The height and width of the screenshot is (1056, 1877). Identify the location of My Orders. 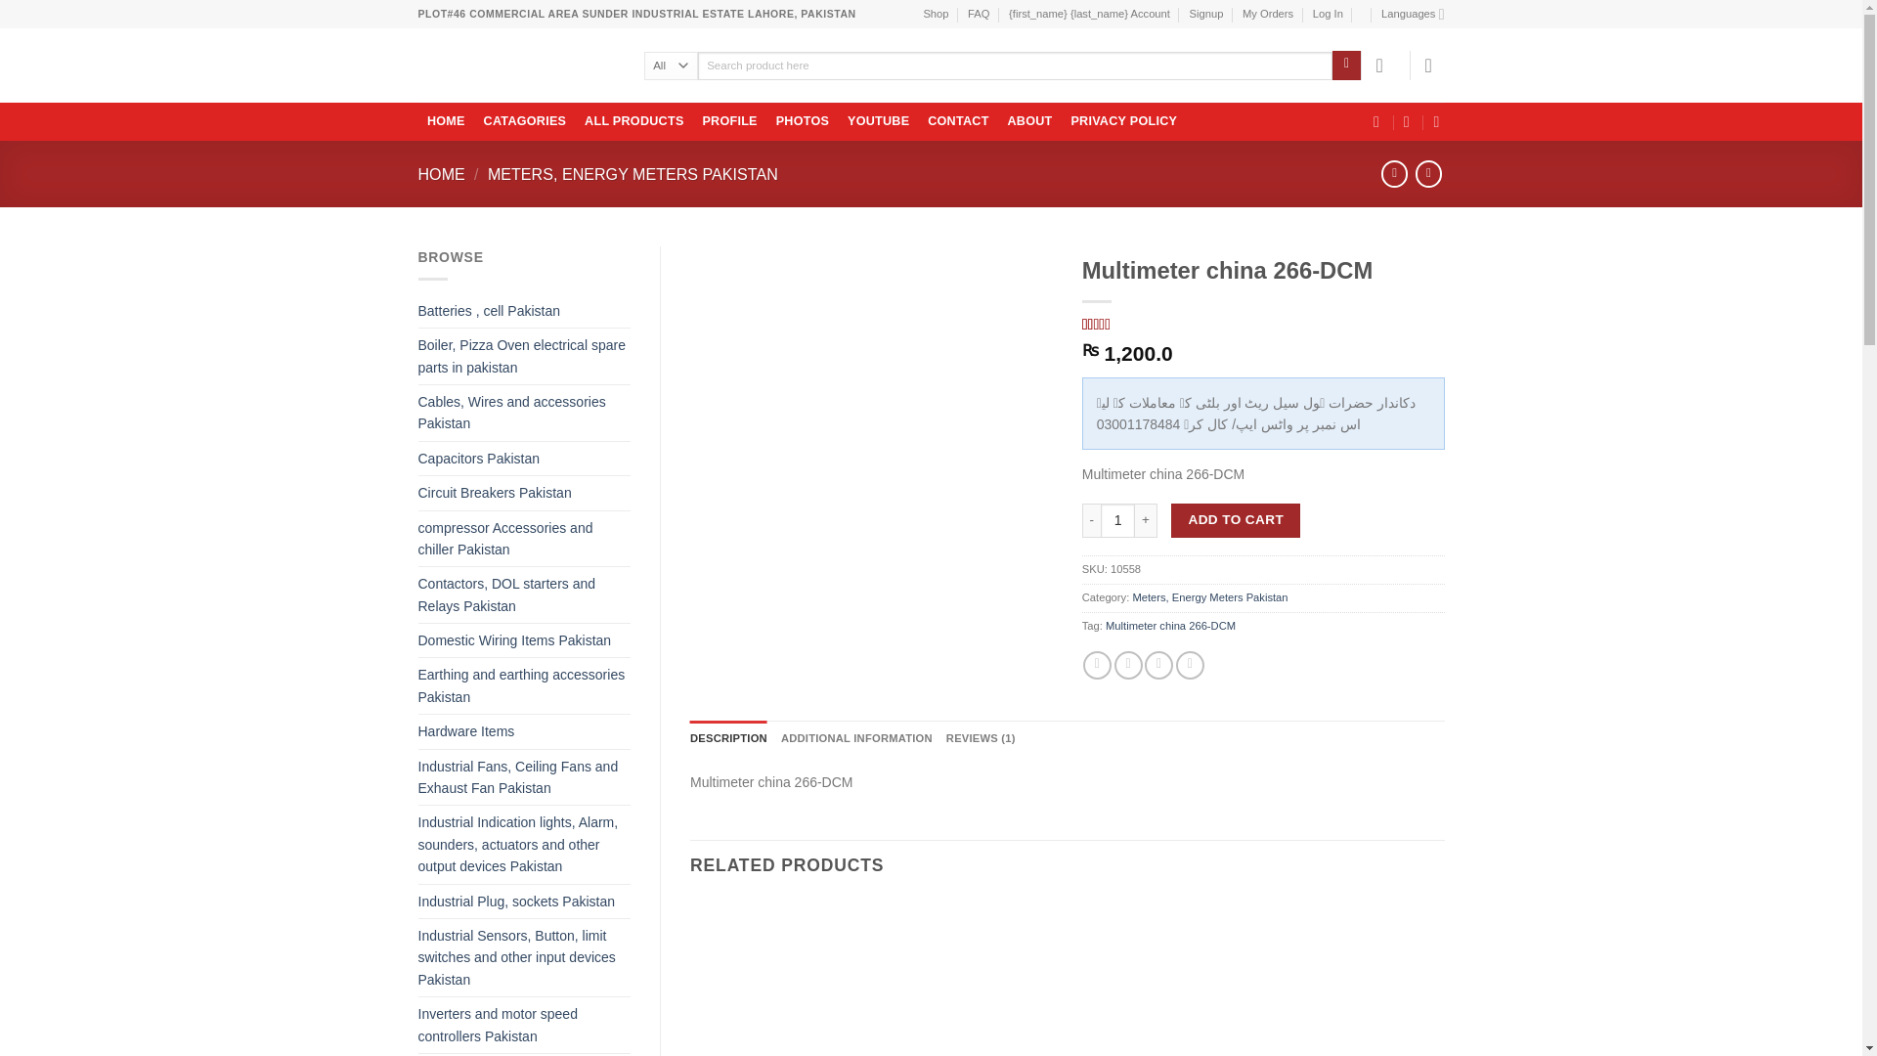
(1267, 15).